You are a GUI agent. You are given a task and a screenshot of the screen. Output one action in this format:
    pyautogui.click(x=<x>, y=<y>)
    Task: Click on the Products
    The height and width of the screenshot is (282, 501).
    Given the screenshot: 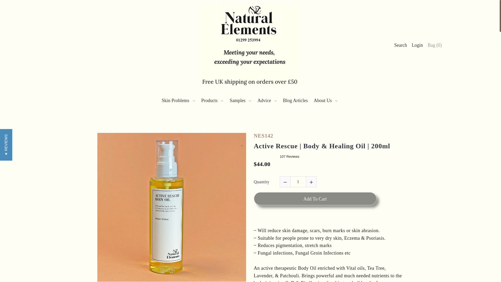 What is the action you would take?
    pyautogui.click(x=212, y=100)
    